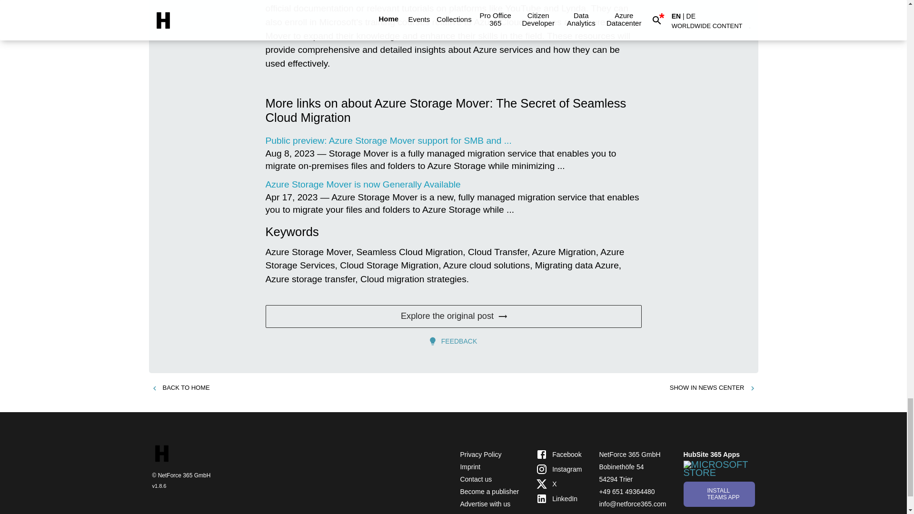  What do you see at coordinates (363, 184) in the screenshot?
I see `Azure Storage Mover is now Generally Available` at bounding box center [363, 184].